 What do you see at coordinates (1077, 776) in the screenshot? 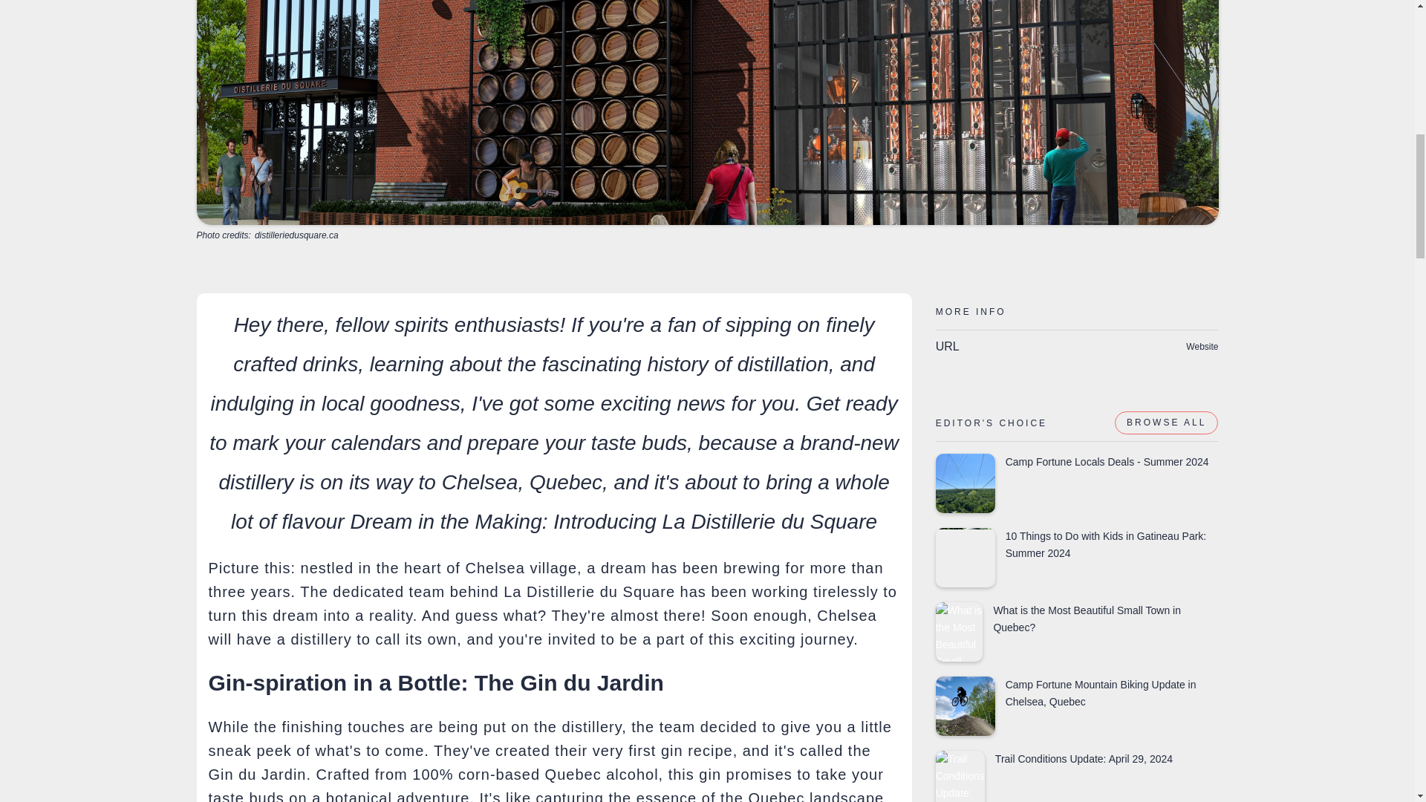
I see `Trail Conditions Update: April 29, 2024` at bounding box center [1077, 776].